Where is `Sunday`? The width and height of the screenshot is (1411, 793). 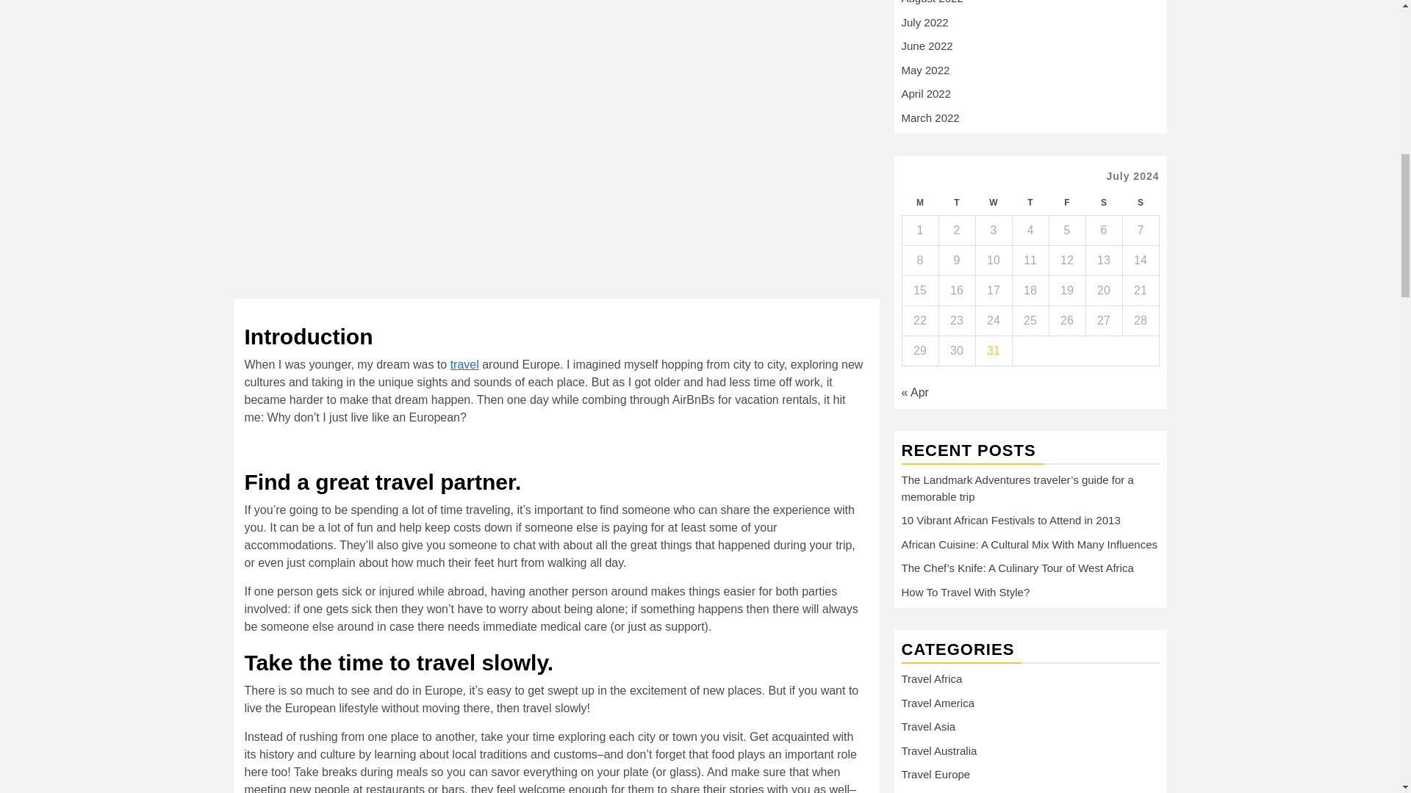 Sunday is located at coordinates (1140, 203).